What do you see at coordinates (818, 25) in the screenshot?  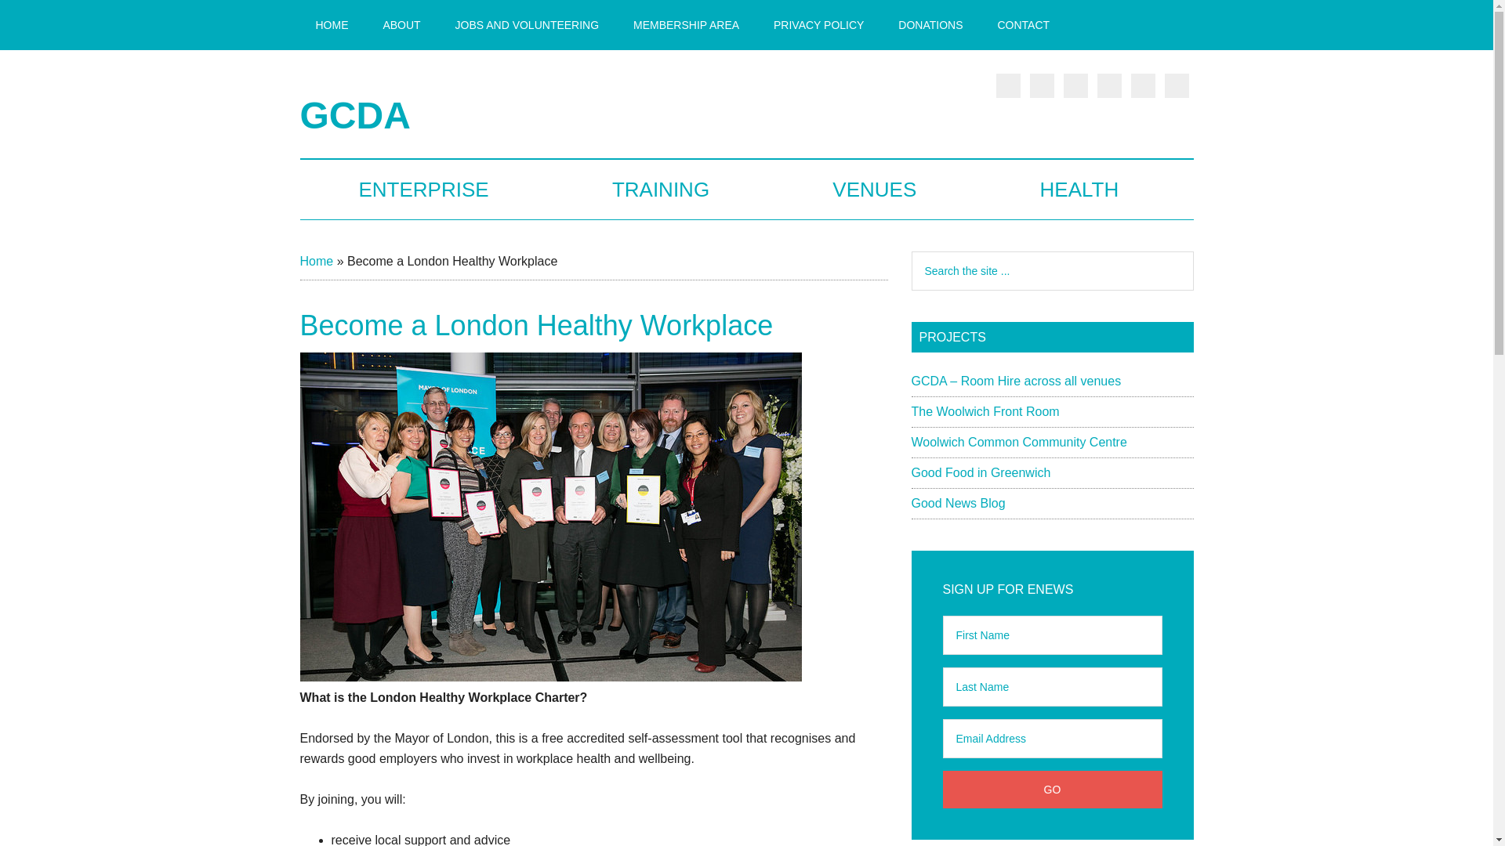 I see `PRIVACY POLICY` at bounding box center [818, 25].